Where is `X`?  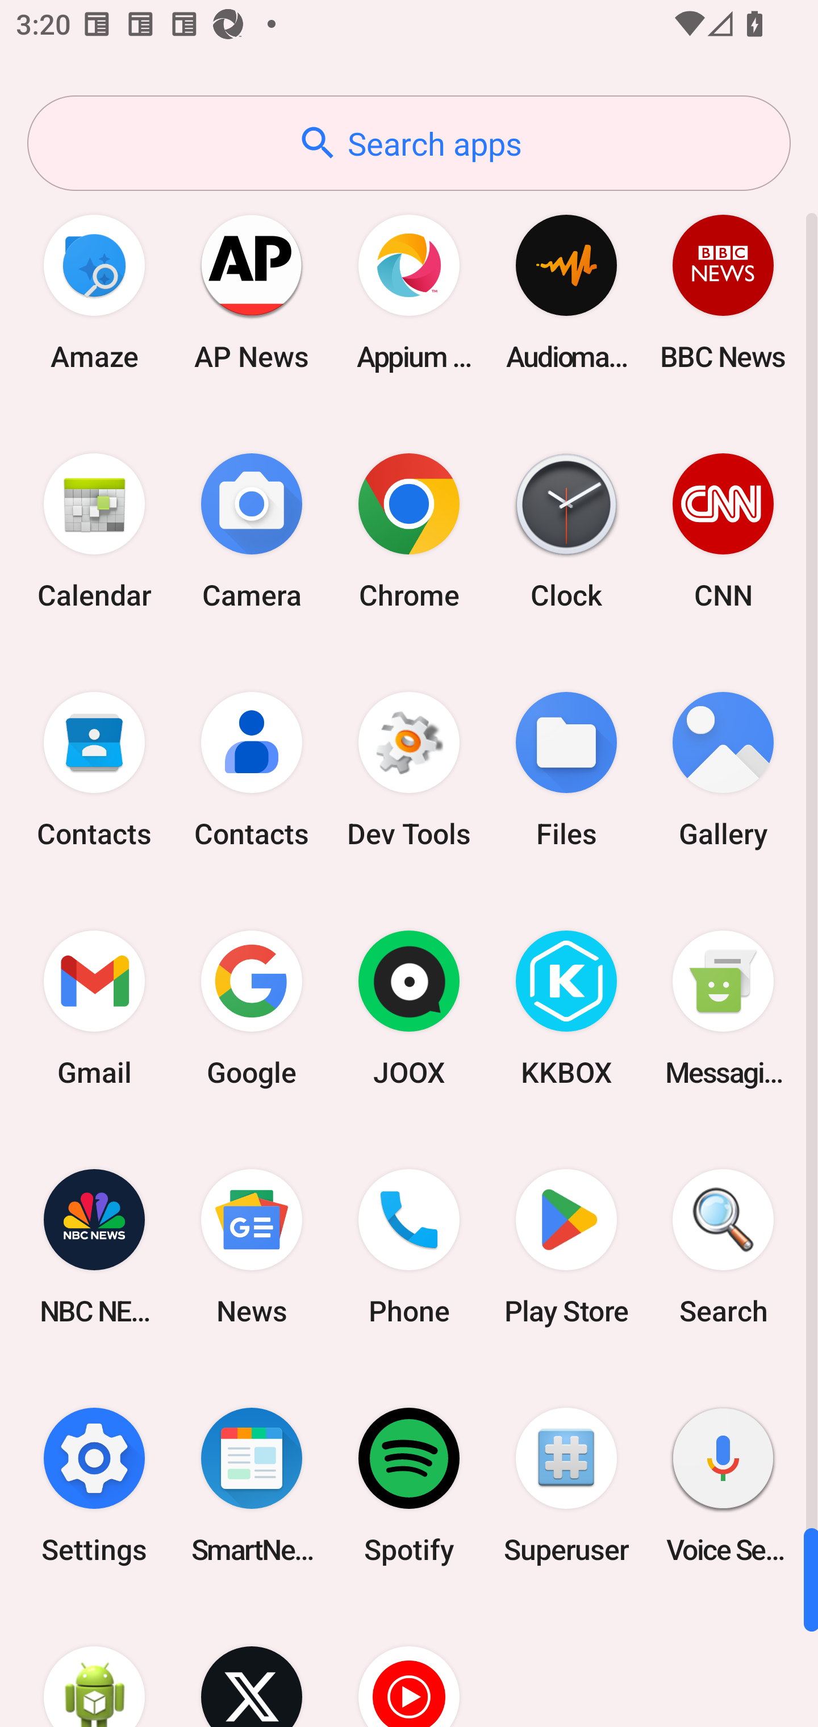
X is located at coordinates (252, 1666).